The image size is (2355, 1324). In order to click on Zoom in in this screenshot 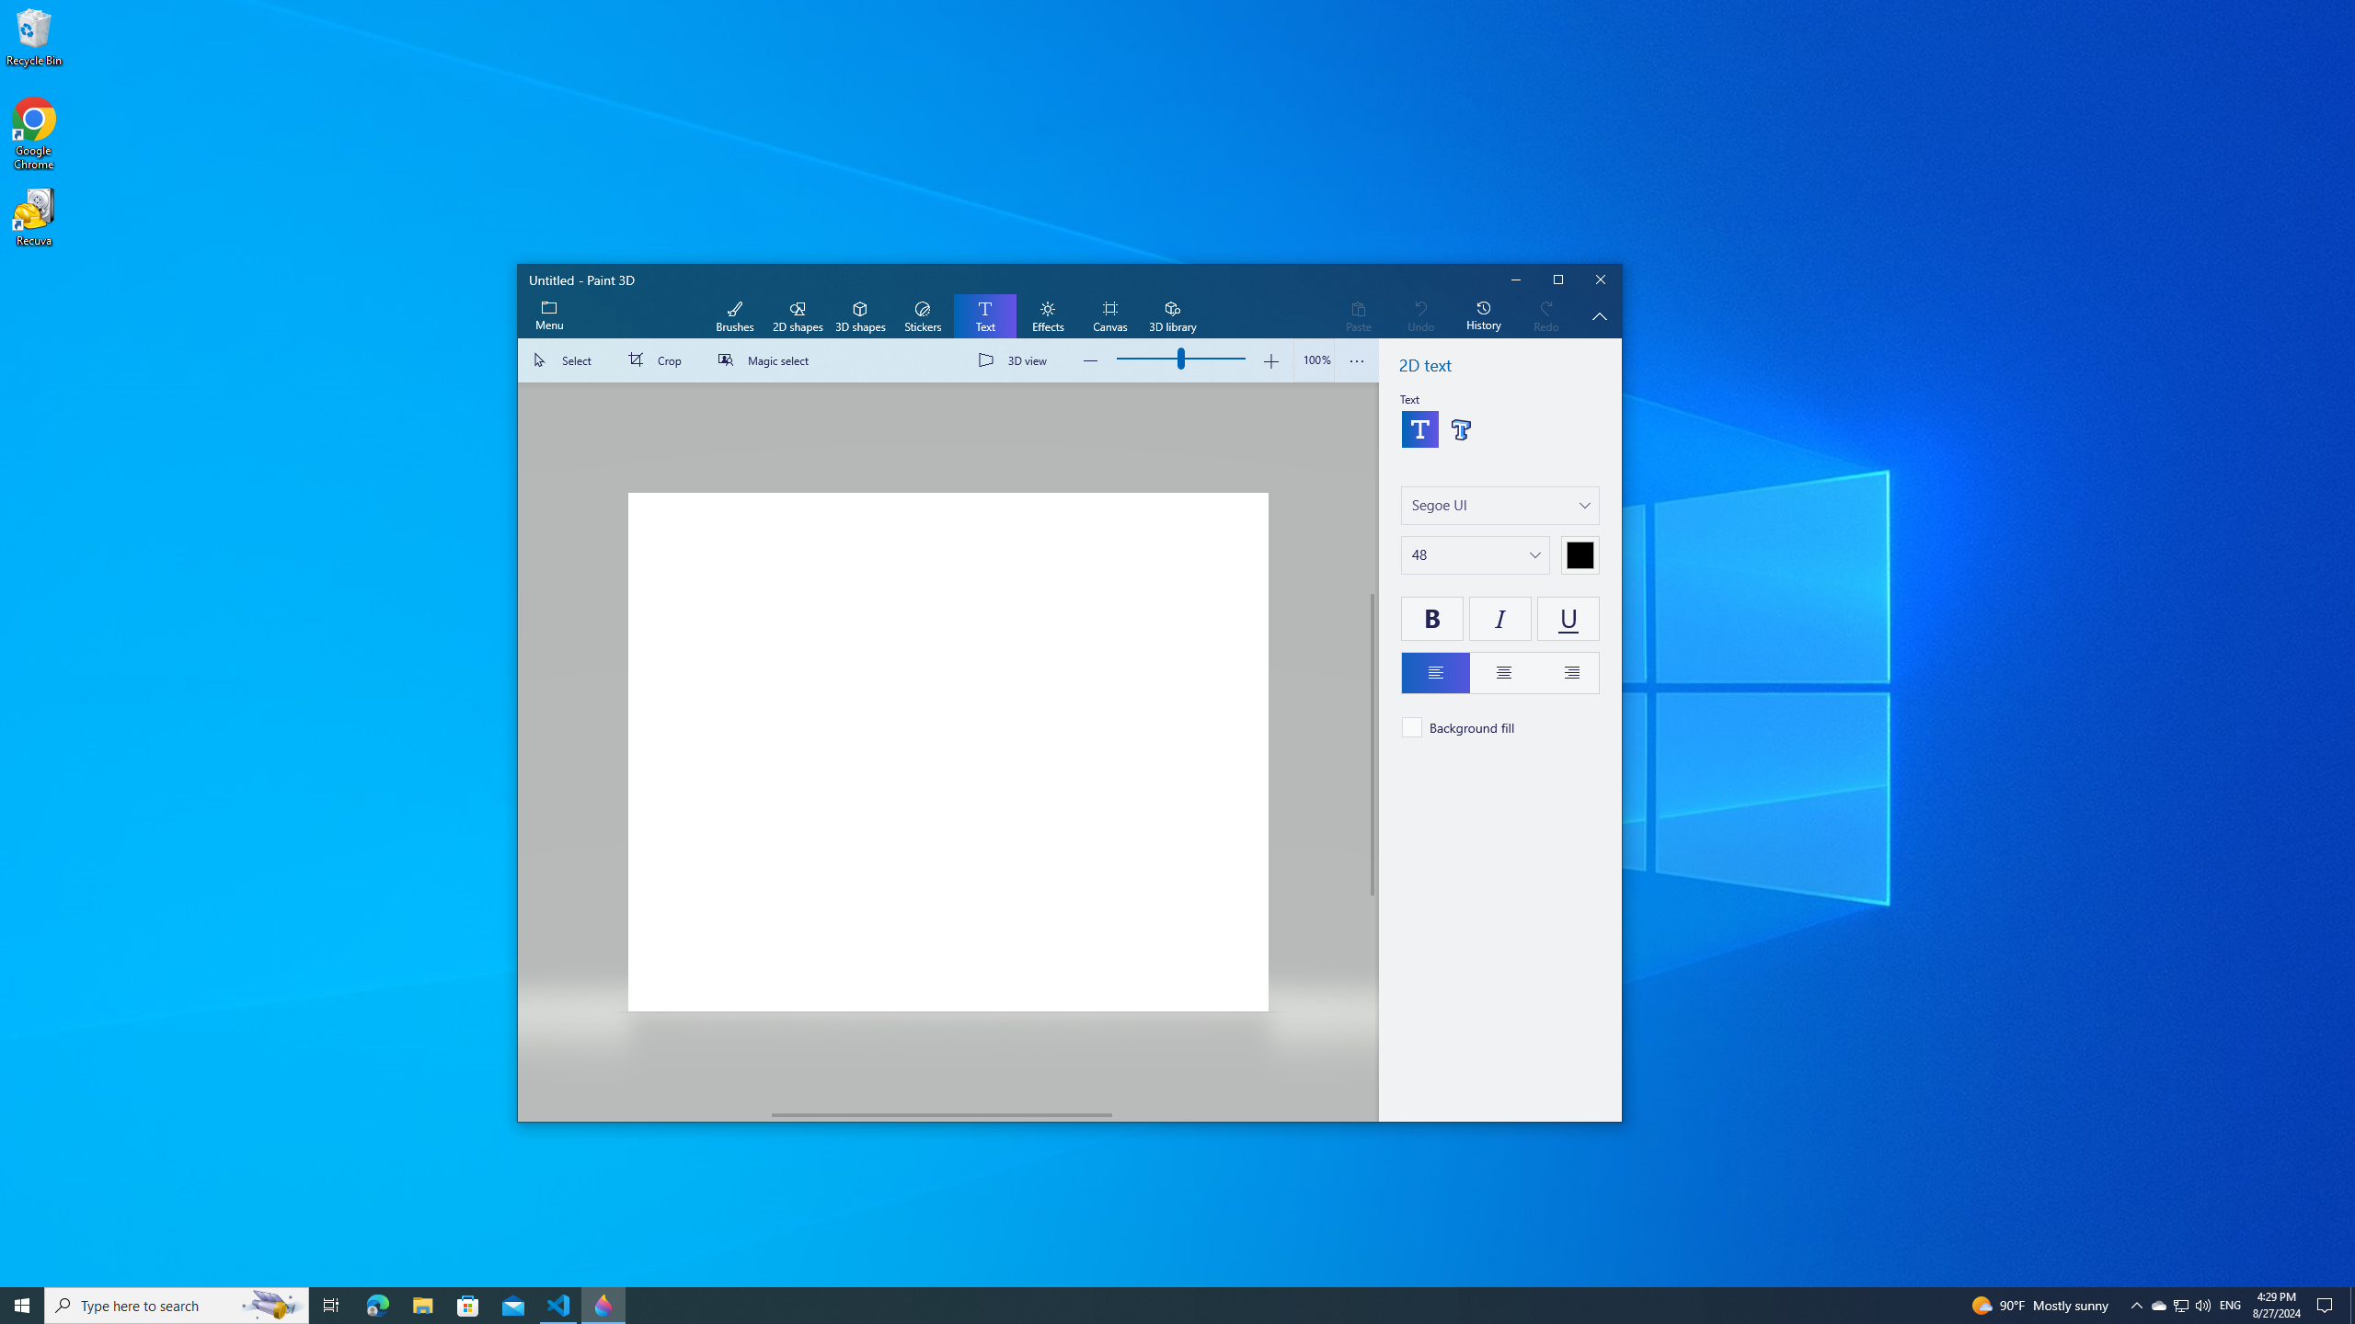, I will do `click(1269, 360)`.